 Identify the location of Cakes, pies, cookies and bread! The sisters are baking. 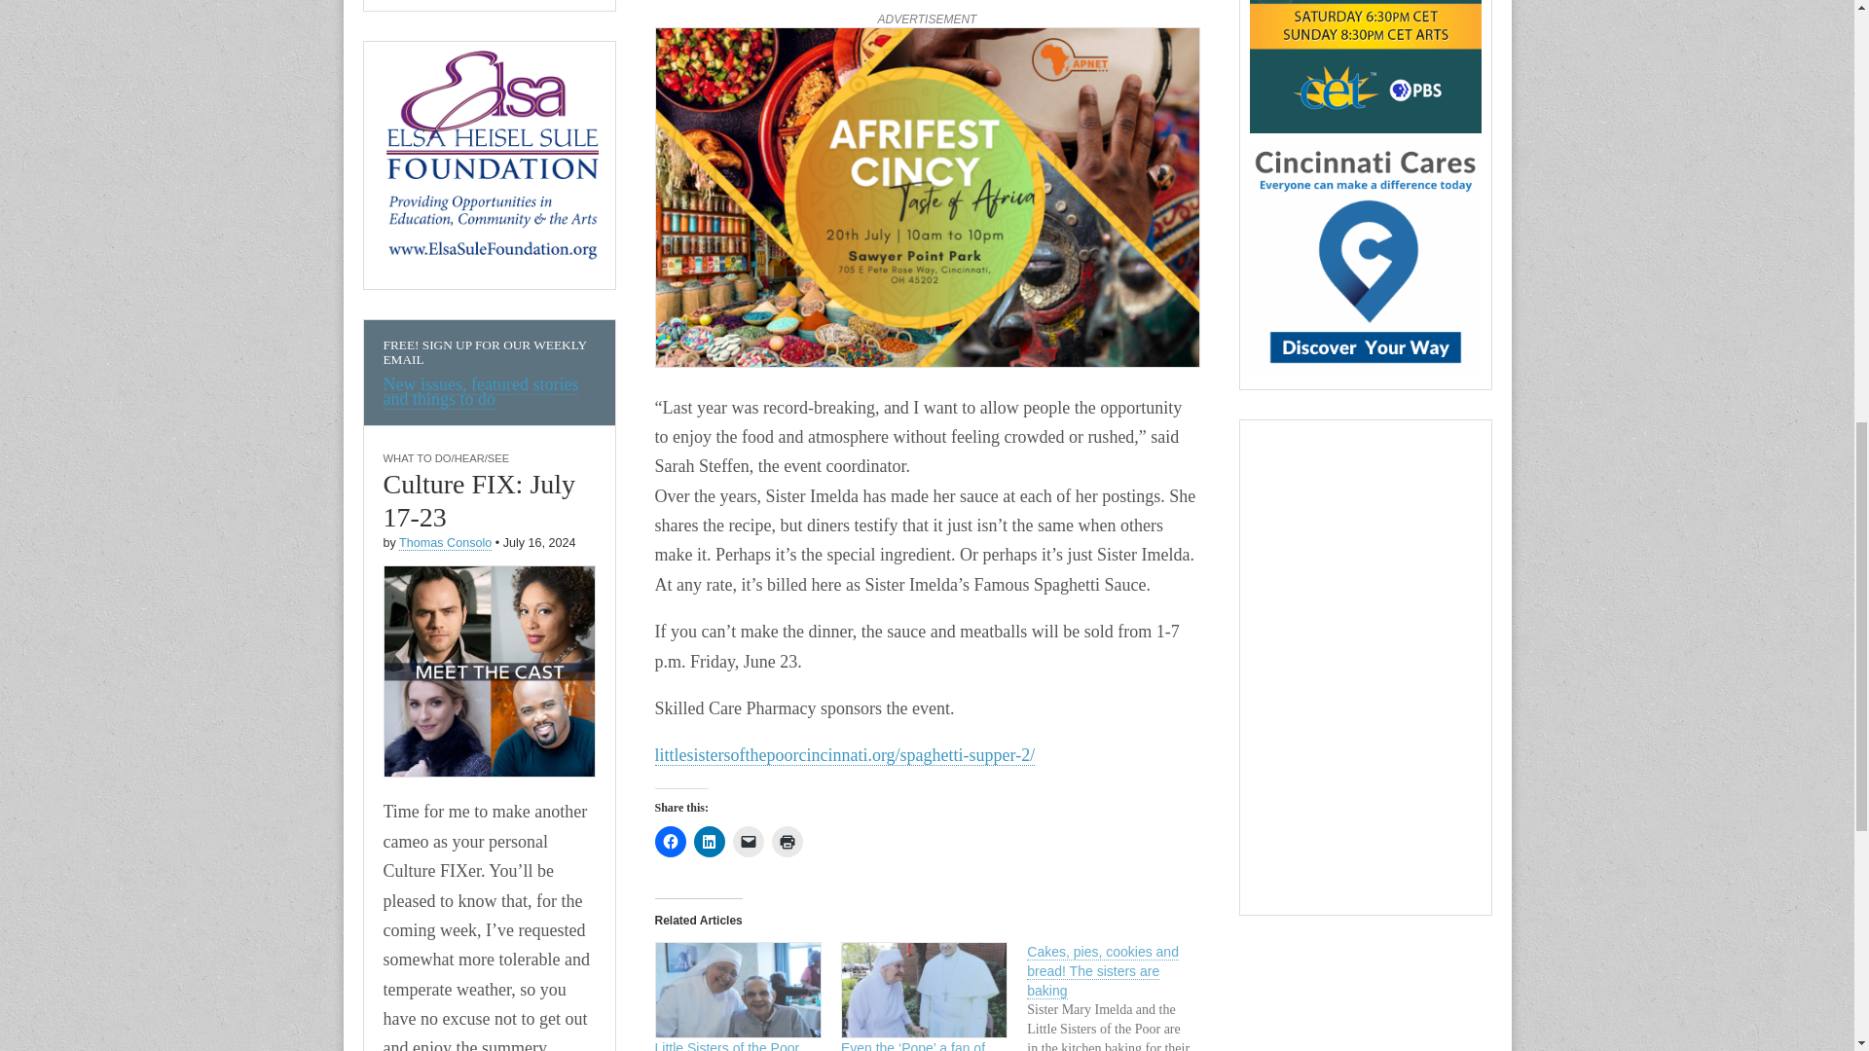
(1119, 997).